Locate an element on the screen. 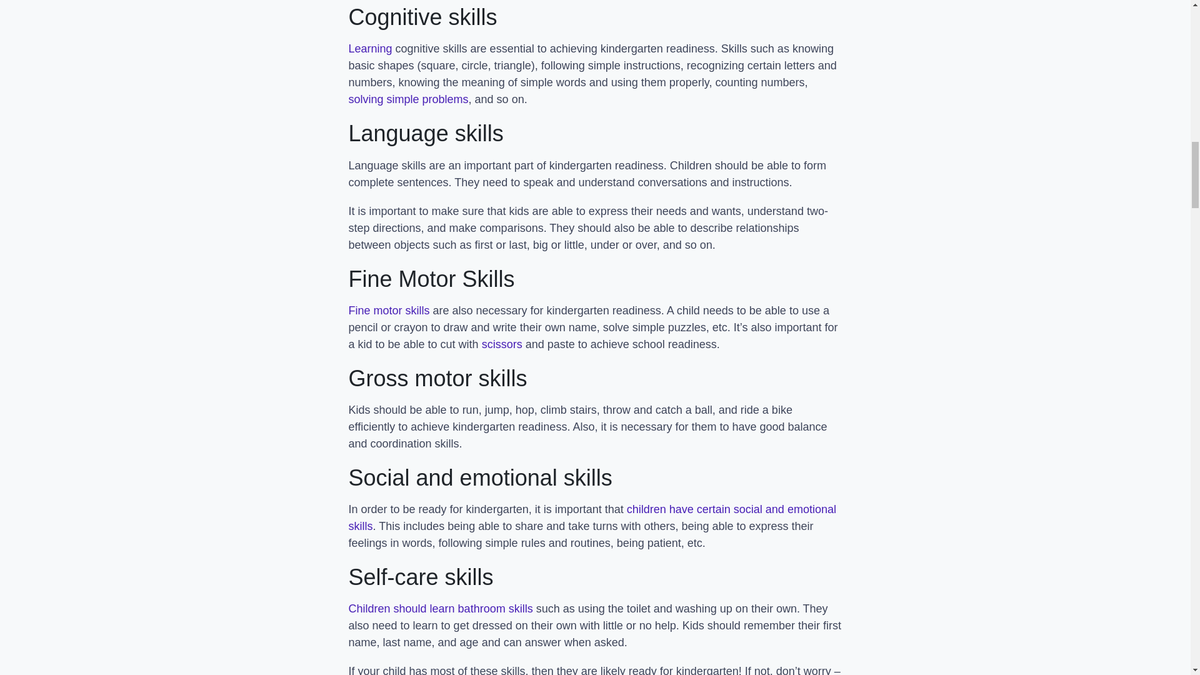 The width and height of the screenshot is (1200, 675). Children should learn bathroom skills is located at coordinates (441, 609).